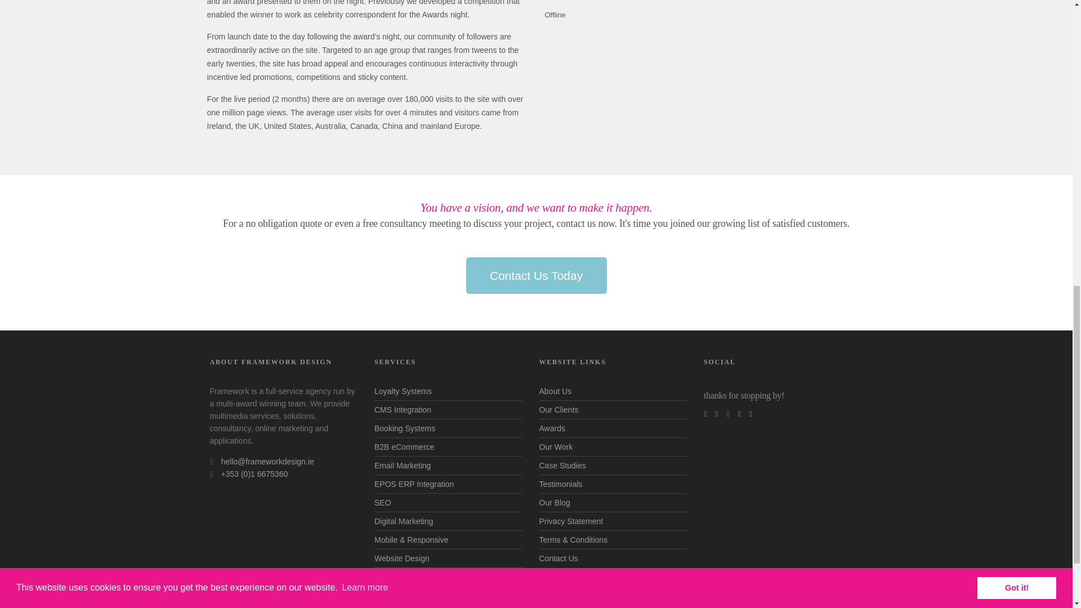 Image resolution: width=1081 pixels, height=608 pixels. What do you see at coordinates (402, 465) in the screenshot?
I see `Email Marketing` at bounding box center [402, 465].